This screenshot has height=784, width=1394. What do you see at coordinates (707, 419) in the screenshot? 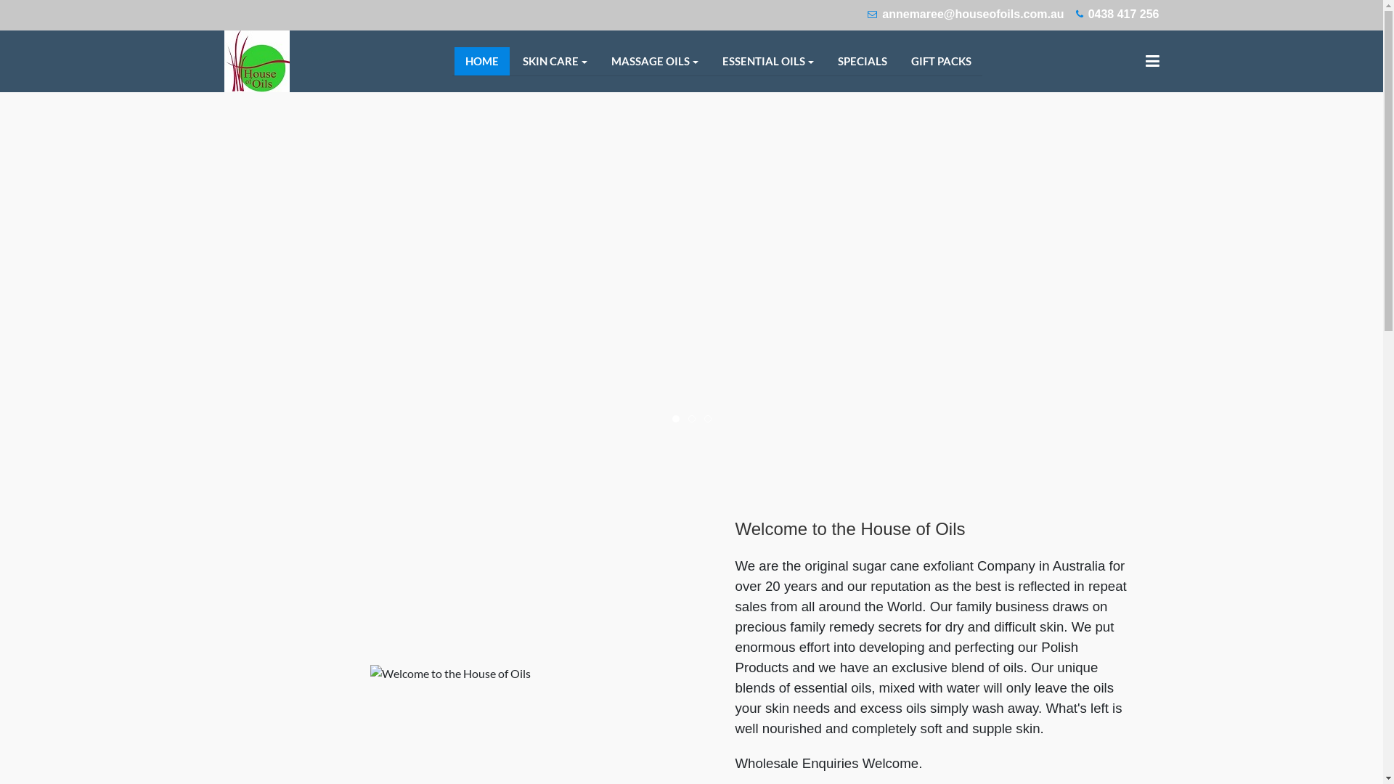
I see `Banner2hp` at bounding box center [707, 419].